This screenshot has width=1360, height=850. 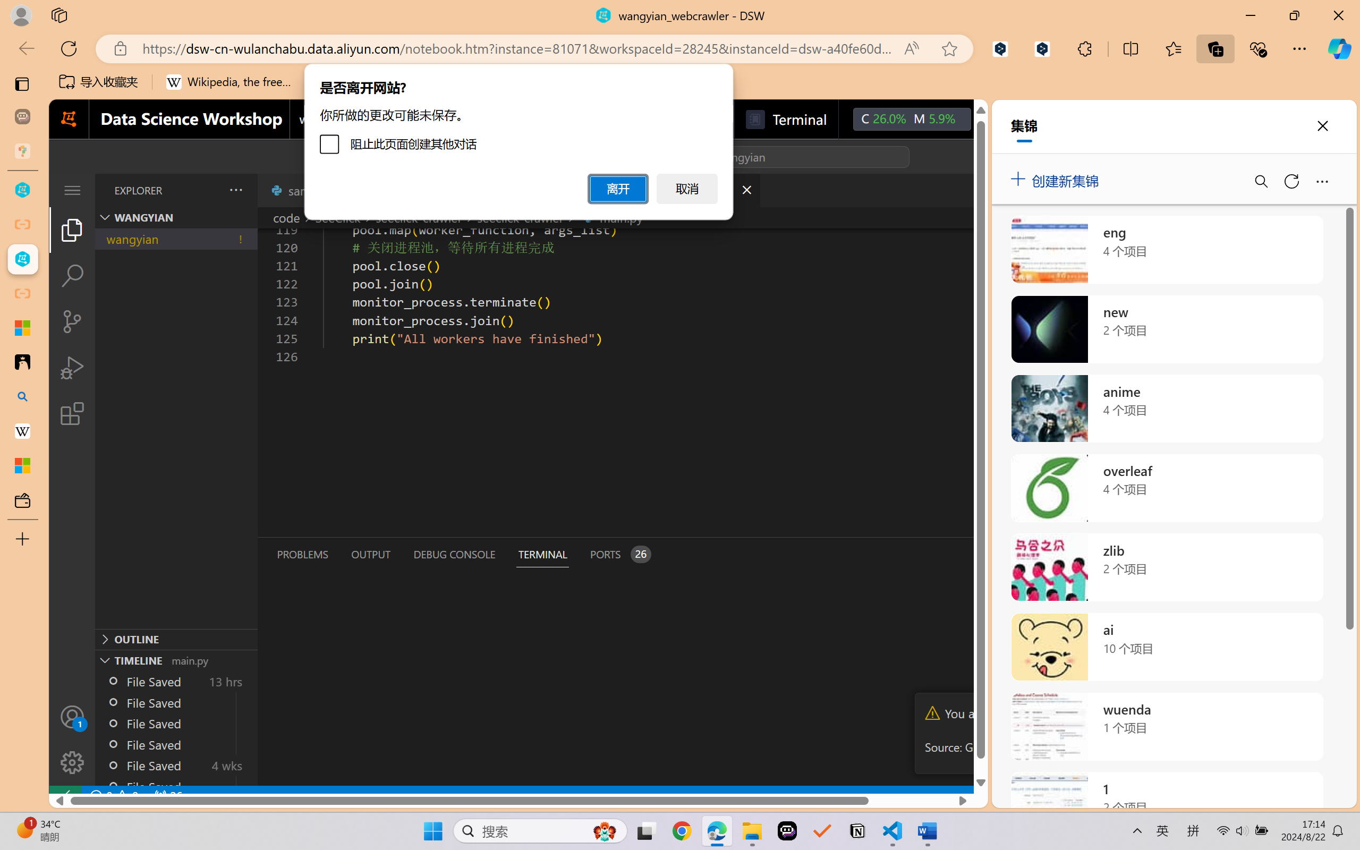 What do you see at coordinates (303, 554) in the screenshot?
I see `Problems (Ctrl+Shift+M)` at bounding box center [303, 554].